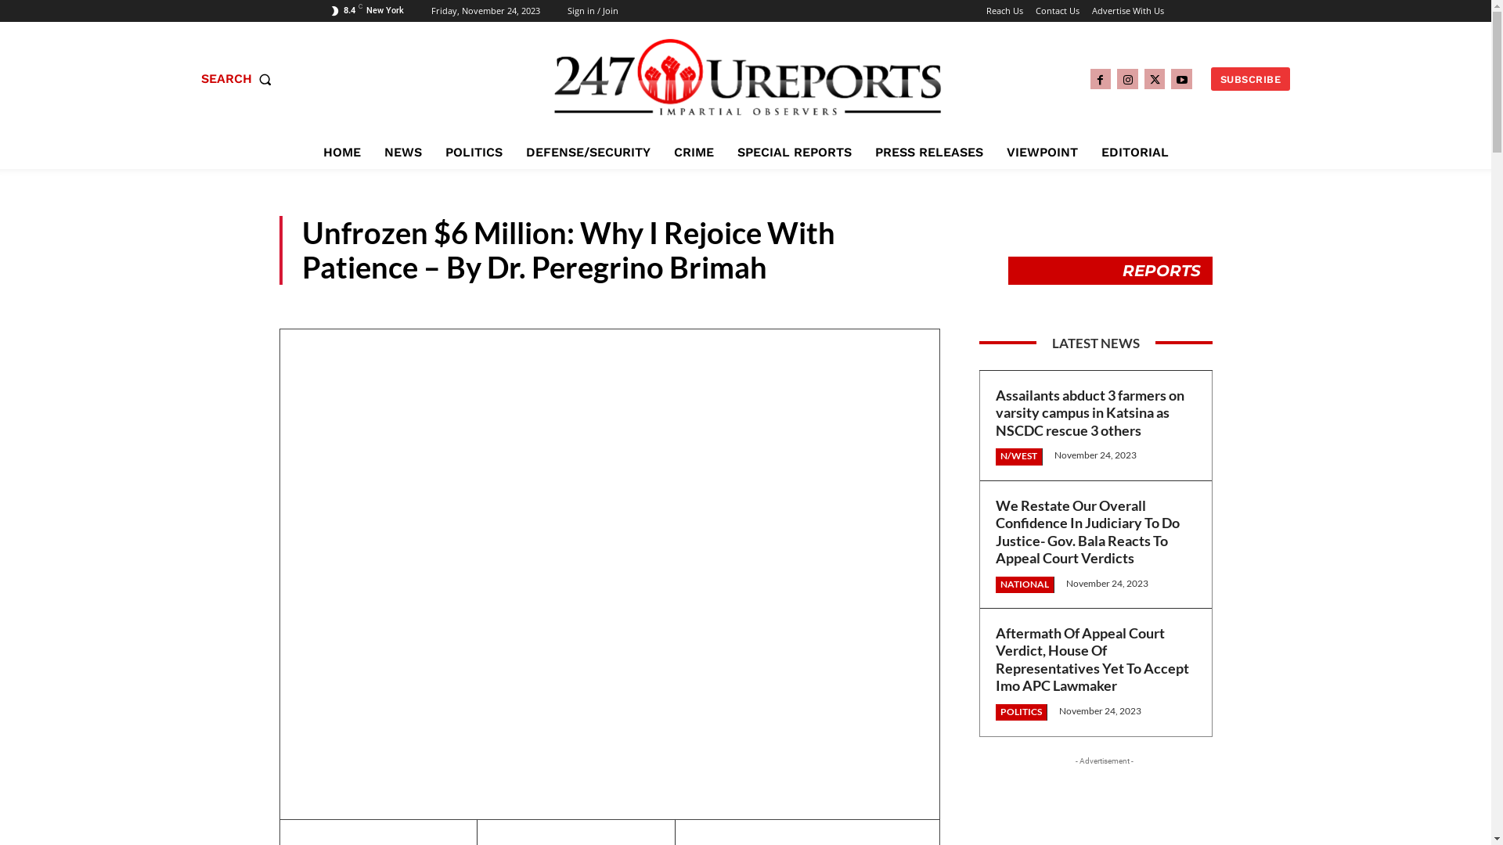 This screenshot has width=1503, height=845. Describe the element at coordinates (402, 153) in the screenshot. I see `NEWS` at that location.